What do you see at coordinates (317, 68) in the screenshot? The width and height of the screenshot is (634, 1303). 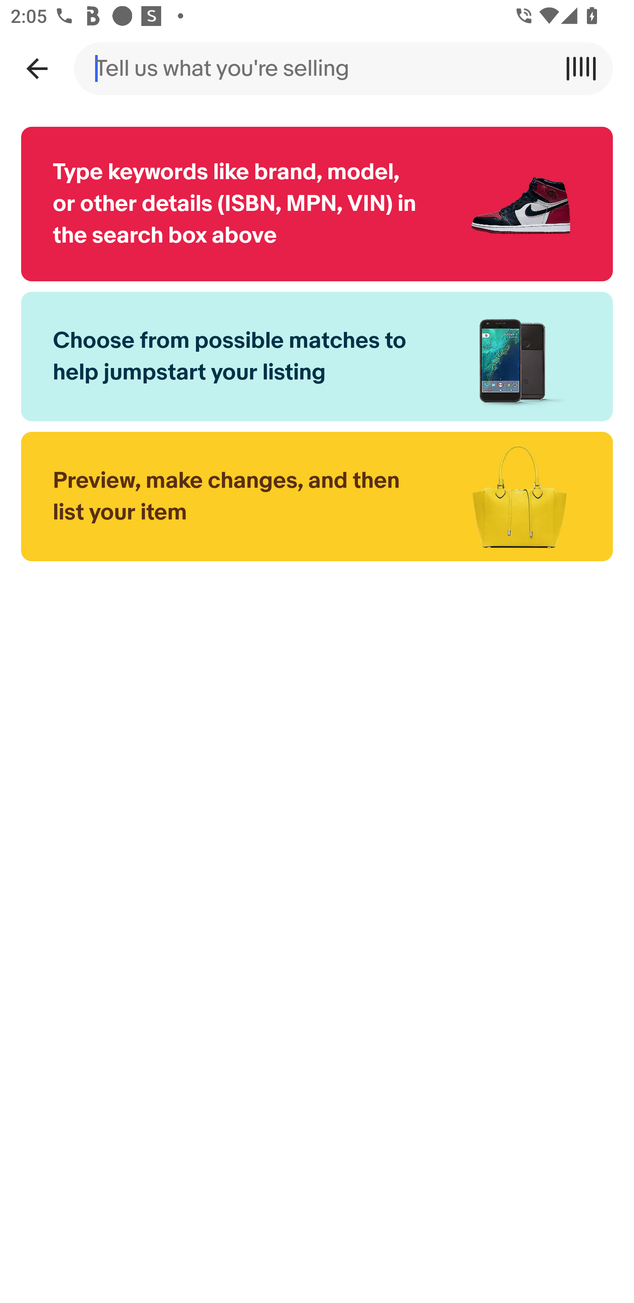 I see `Tell us what you're selling` at bounding box center [317, 68].